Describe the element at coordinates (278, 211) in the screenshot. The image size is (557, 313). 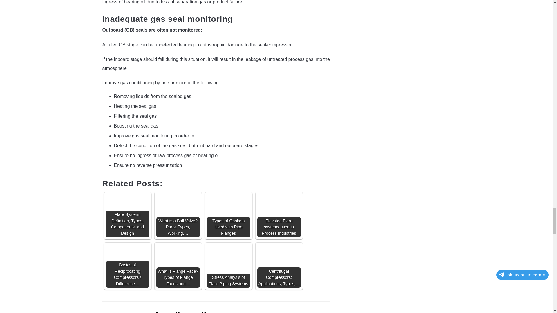
I see `Elevated Flare systems used in Process Industries` at that location.